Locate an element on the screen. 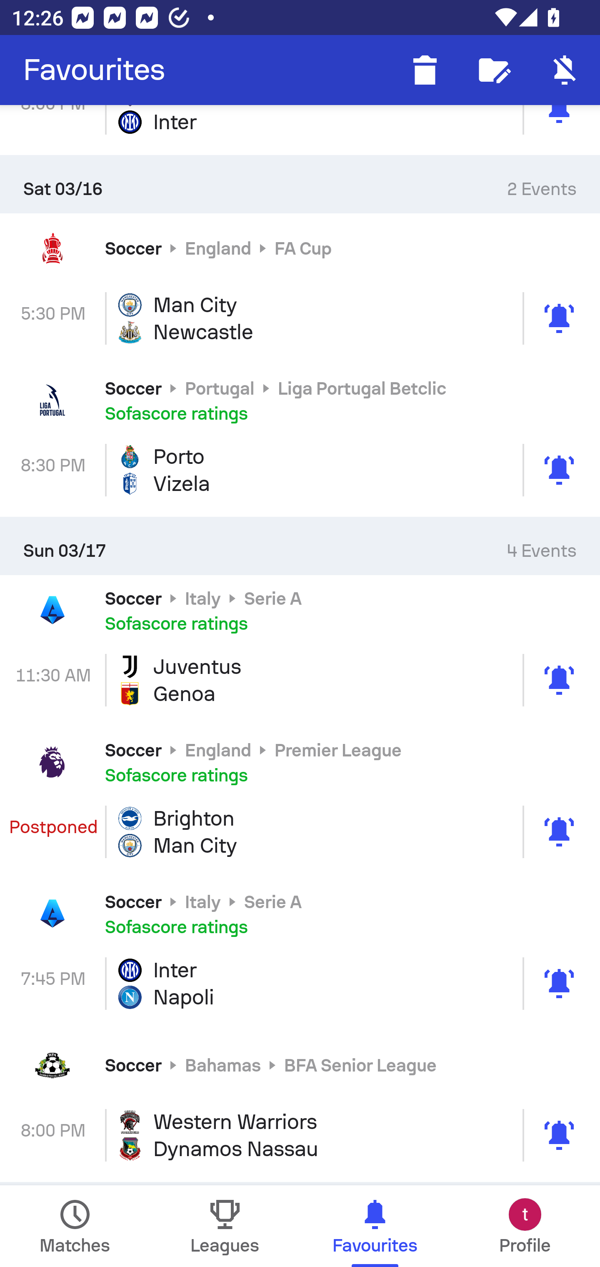 This screenshot has height=1267, width=600. Favourites is located at coordinates (94, 70).